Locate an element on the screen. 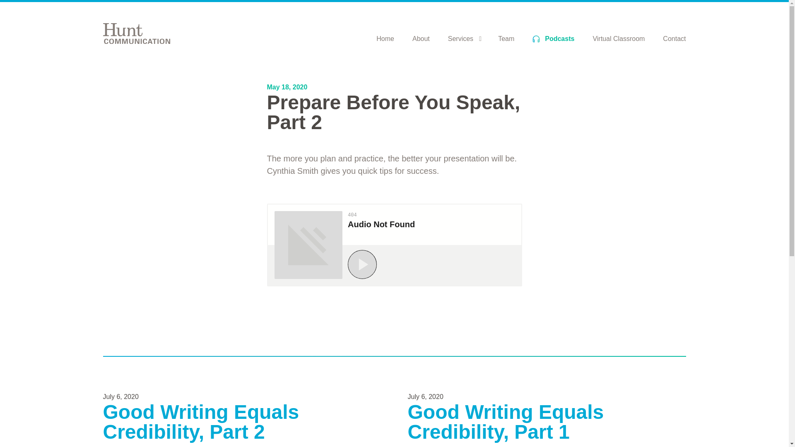 Image resolution: width=795 pixels, height=447 pixels. Hunt Communication is located at coordinates (136, 33).